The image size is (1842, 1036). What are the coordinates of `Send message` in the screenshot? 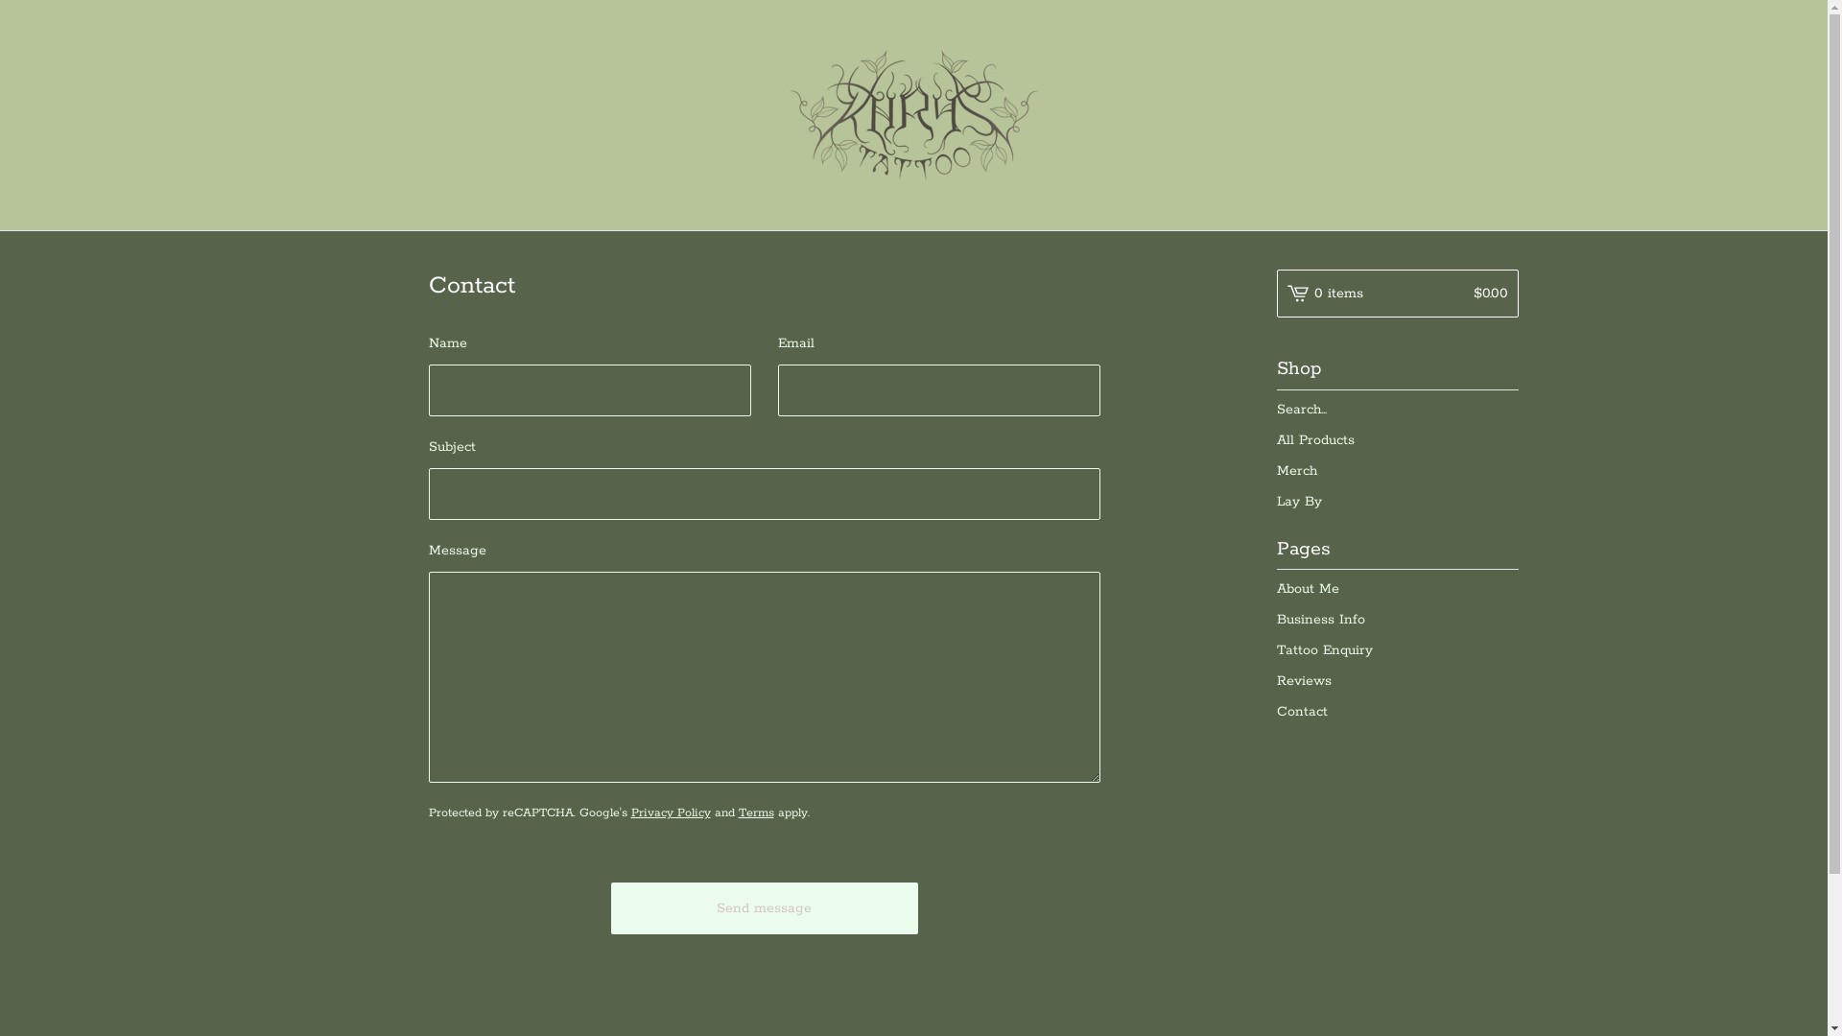 It's located at (764, 908).